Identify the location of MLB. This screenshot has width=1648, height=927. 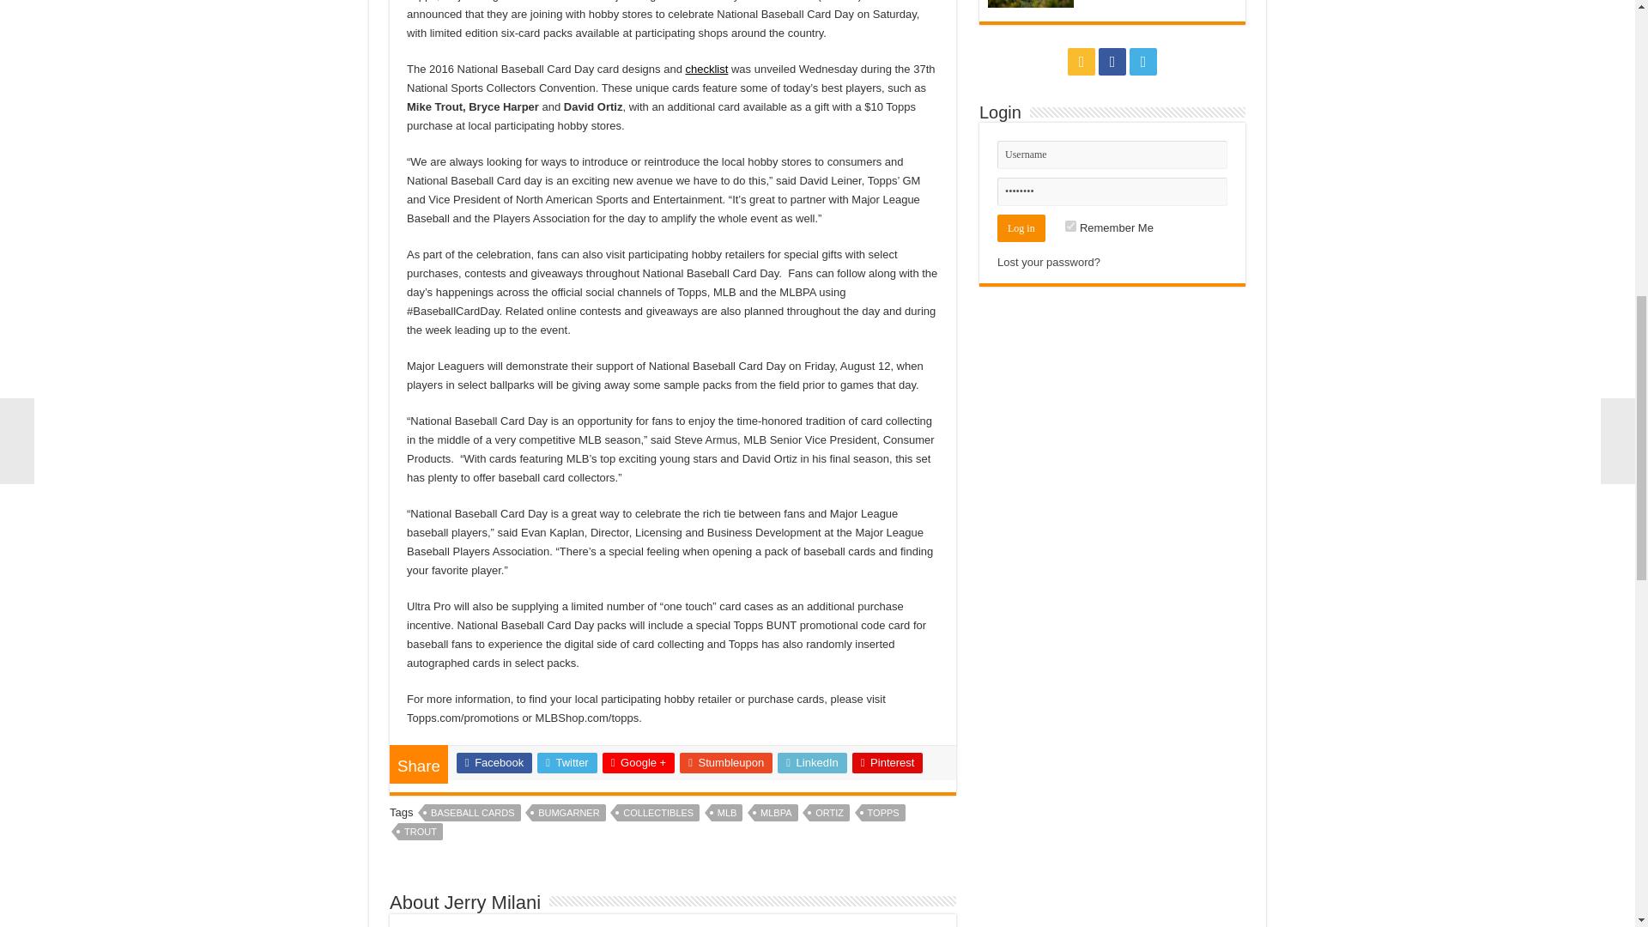
(727, 812).